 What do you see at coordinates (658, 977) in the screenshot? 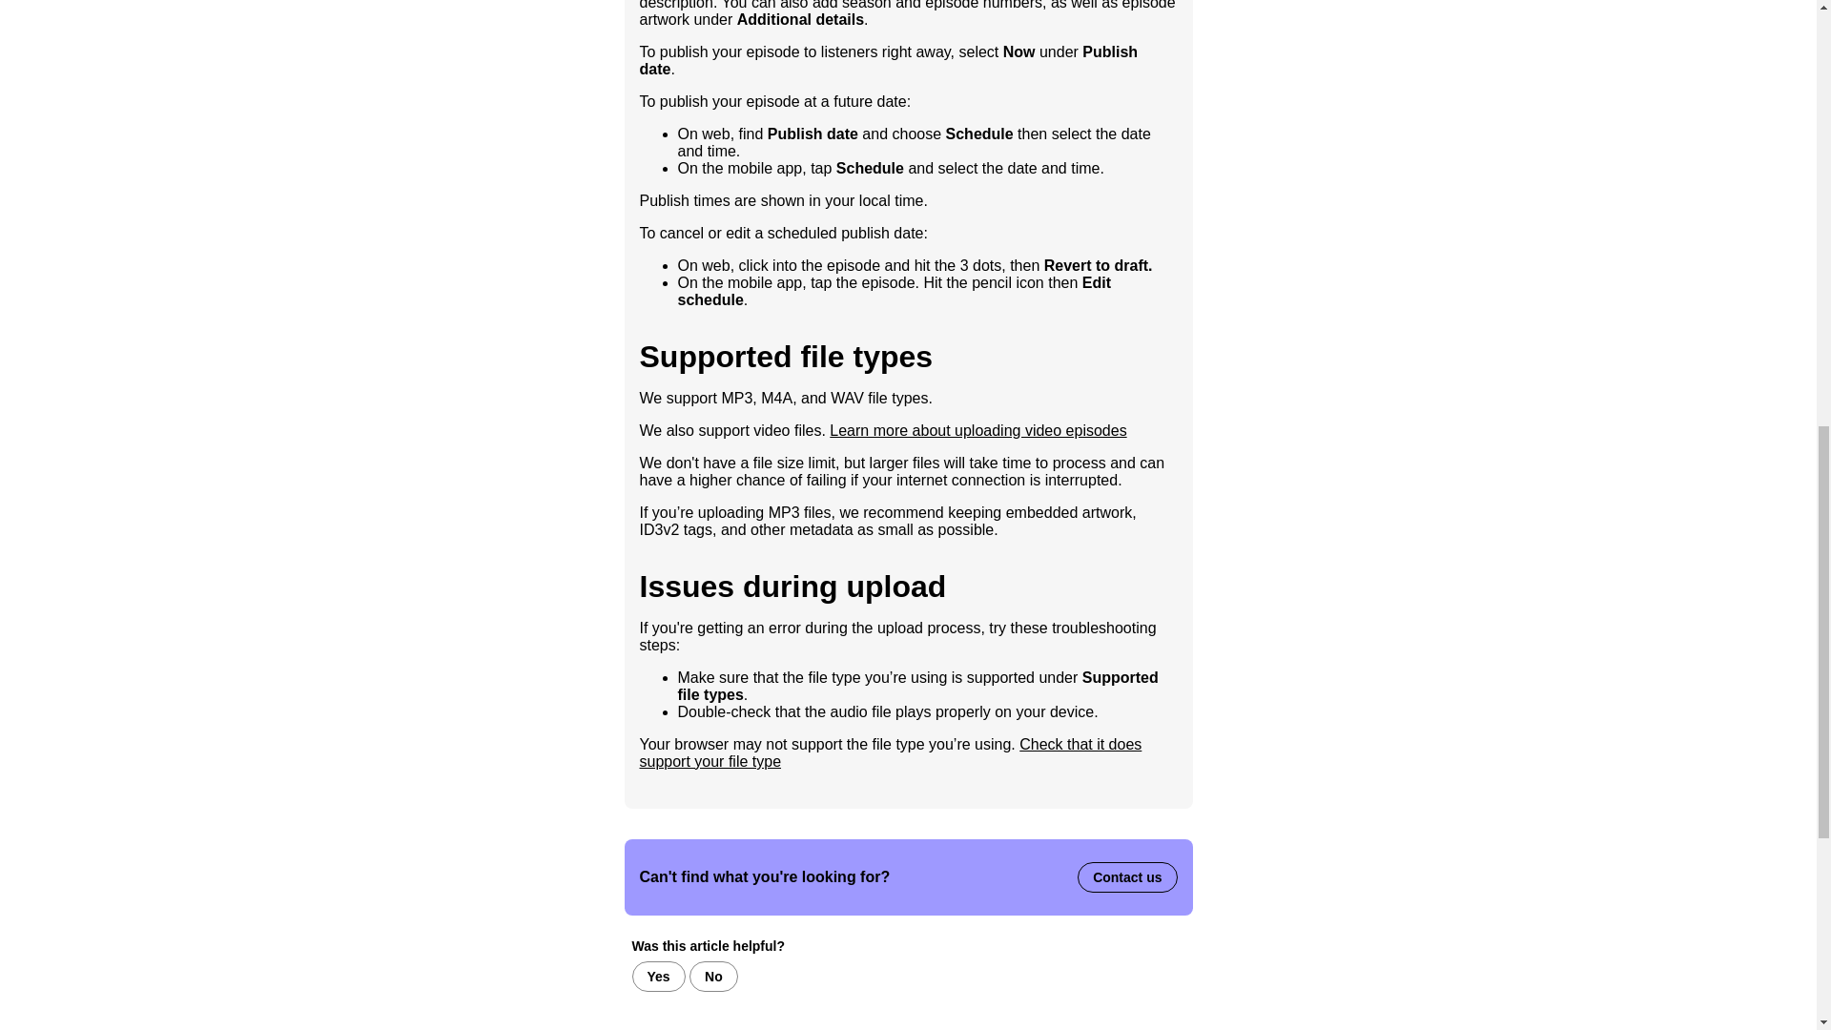
I see `Yes` at bounding box center [658, 977].